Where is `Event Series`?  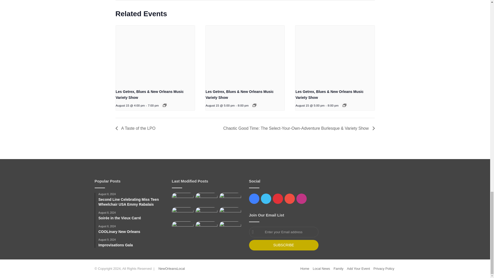 Event Series is located at coordinates (344, 105).